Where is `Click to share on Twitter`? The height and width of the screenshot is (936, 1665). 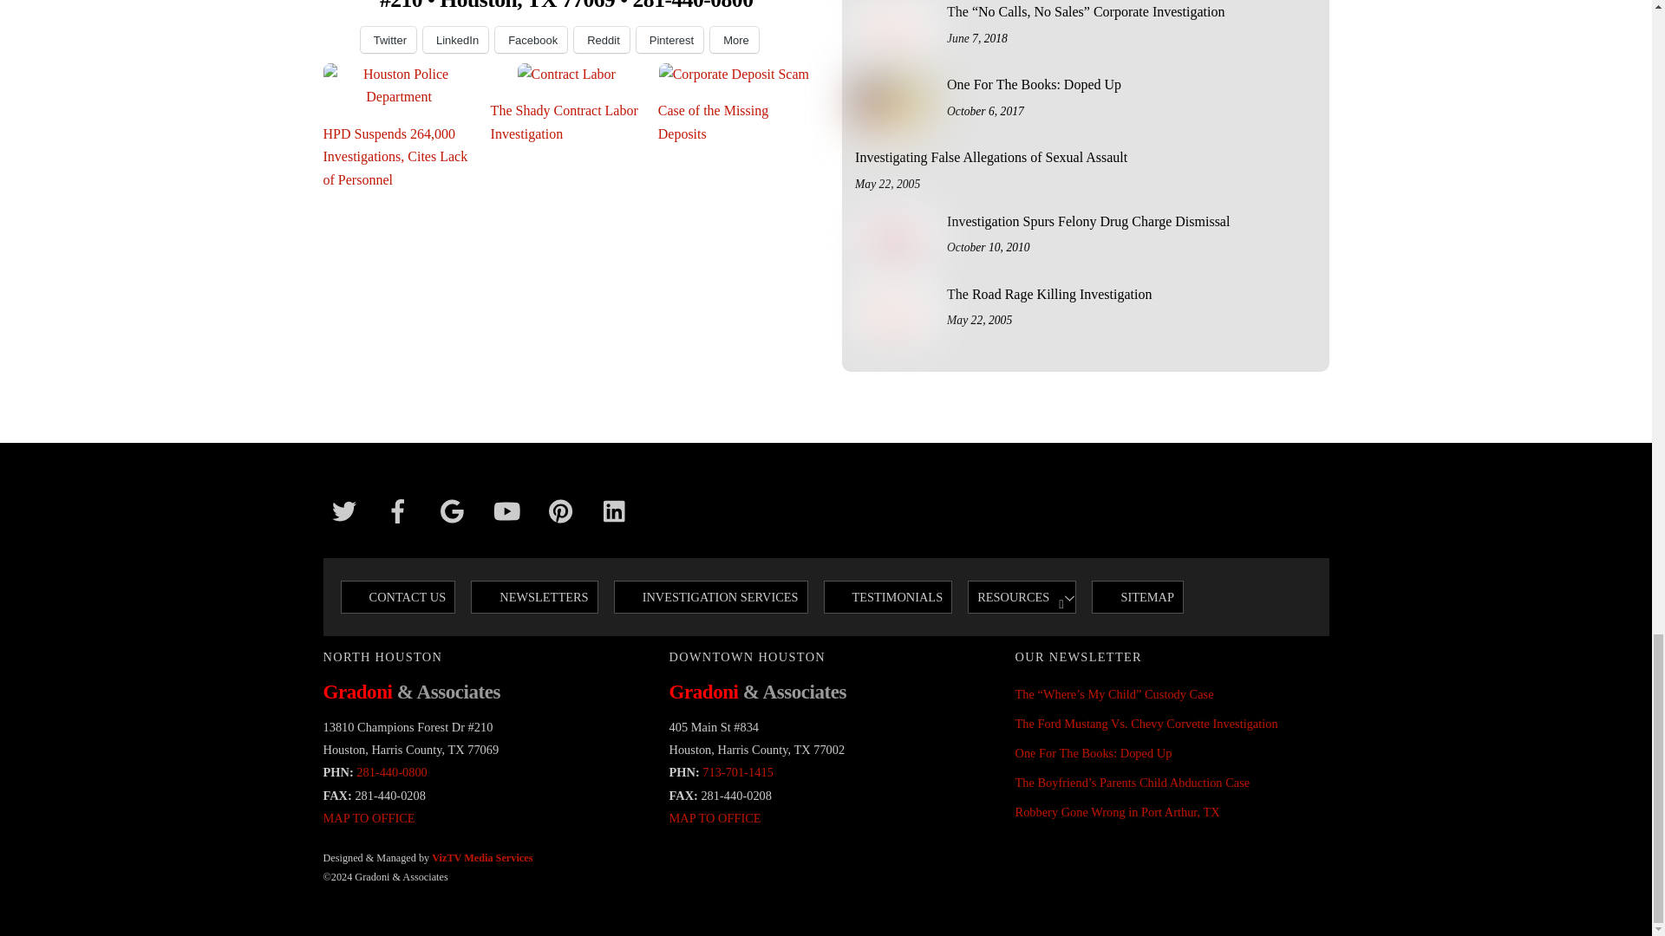
Click to share on Twitter is located at coordinates (388, 40).